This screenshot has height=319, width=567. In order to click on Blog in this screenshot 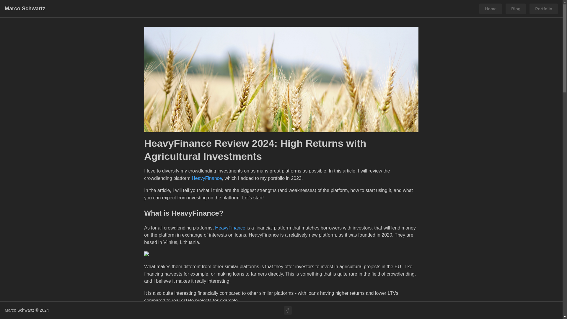, I will do `click(516, 9)`.